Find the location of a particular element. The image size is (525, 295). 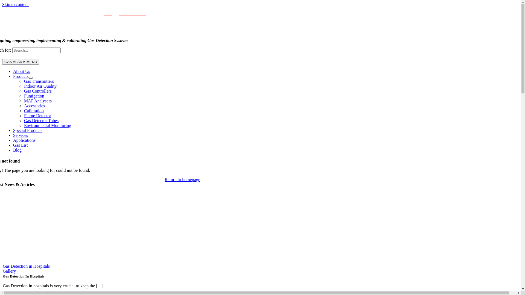

Gallery is located at coordinates (9, 271).